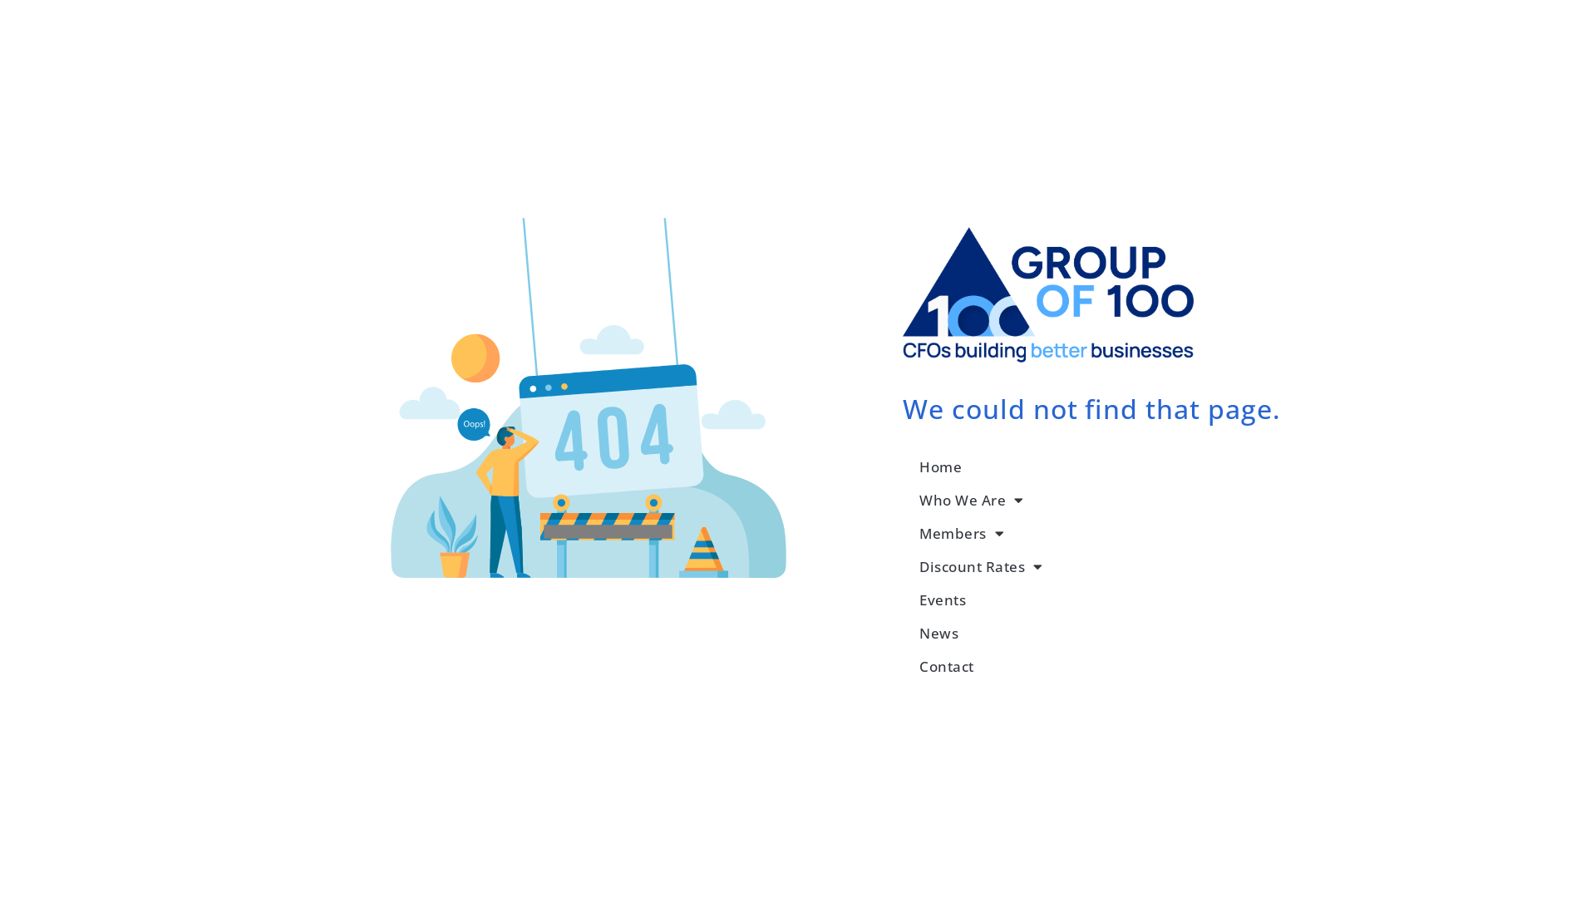  Describe the element at coordinates (1100, 634) in the screenshot. I see `News` at that location.